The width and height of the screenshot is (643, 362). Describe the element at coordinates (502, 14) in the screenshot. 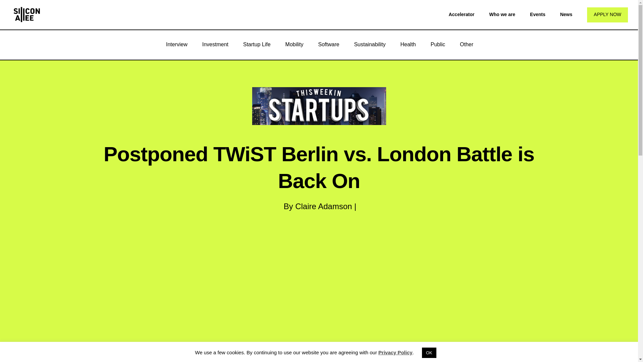

I see `Who we are` at that location.